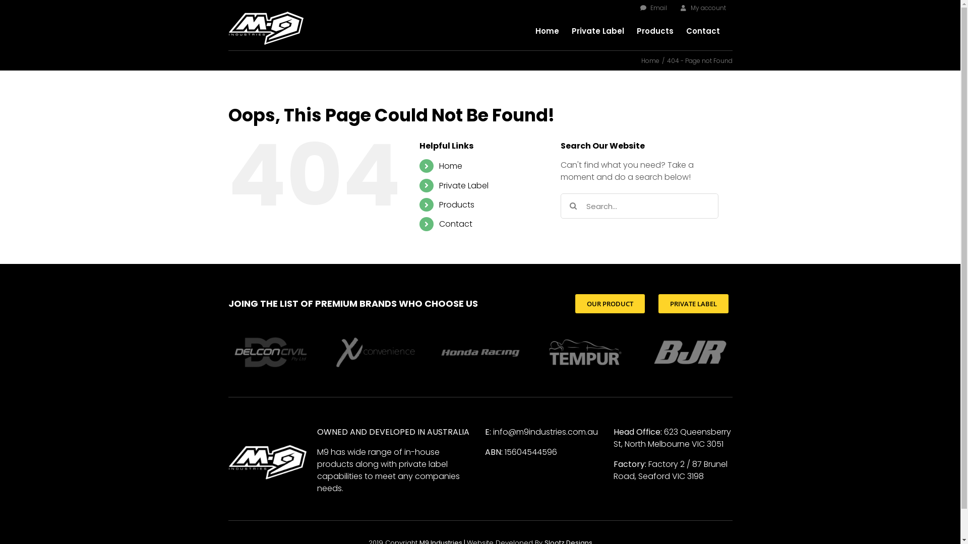 The image size is (968, 544). What do you see at coordinates (703, 8) in the screenshot?
I see `My account` at bounding box center [703, 8].